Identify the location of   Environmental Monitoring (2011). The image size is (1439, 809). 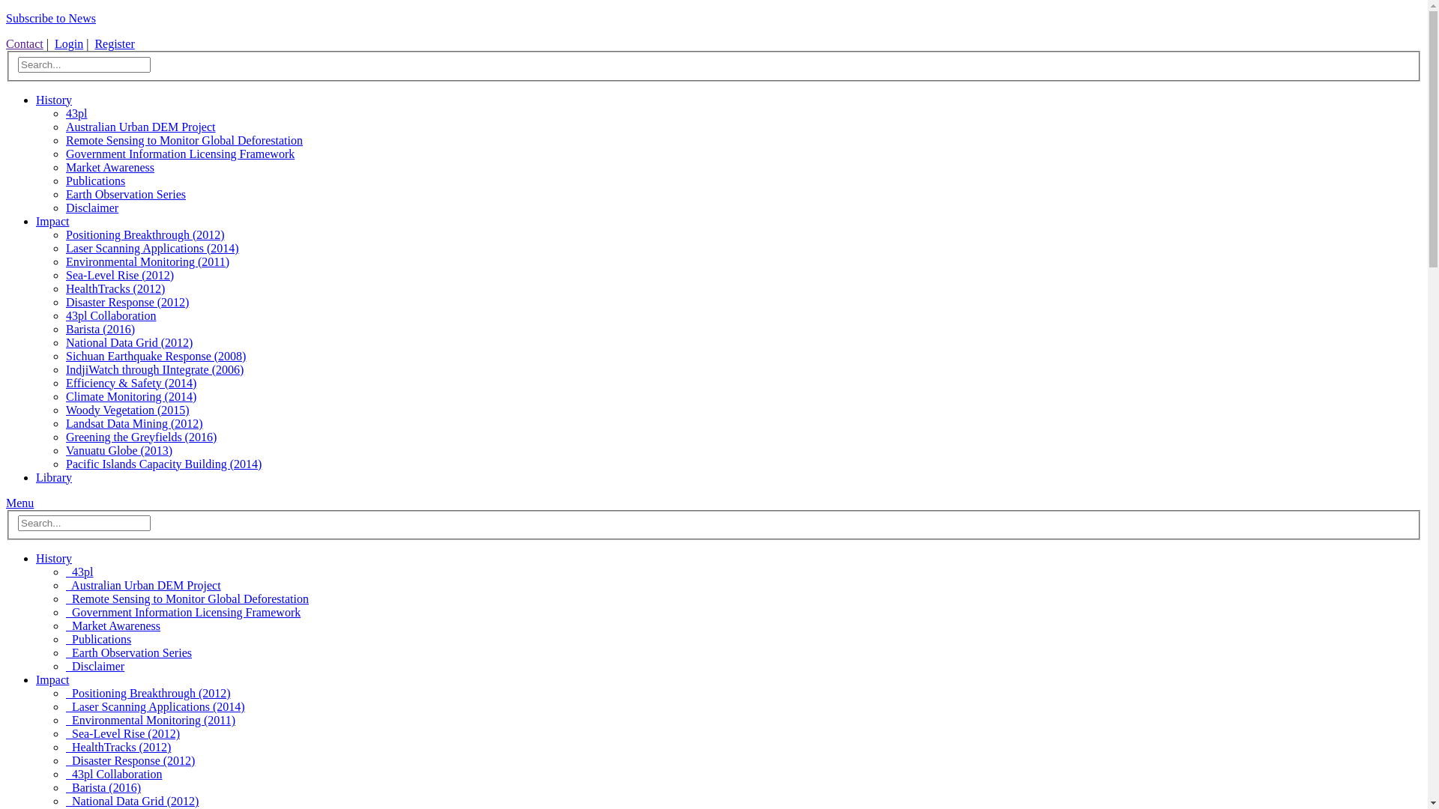
(151, 721).